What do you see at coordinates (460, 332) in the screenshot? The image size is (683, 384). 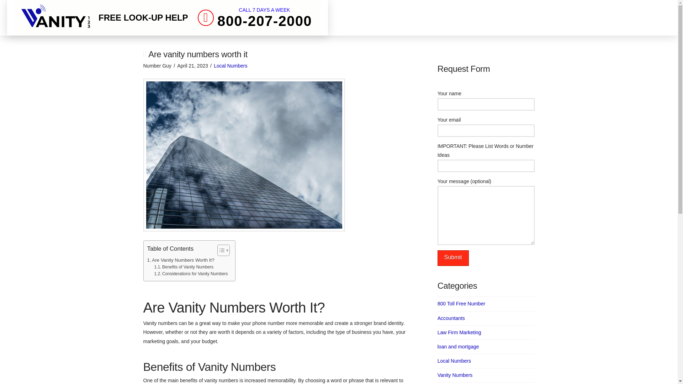 I see `Law Firm Marketing` at bounding box center [460, 332].